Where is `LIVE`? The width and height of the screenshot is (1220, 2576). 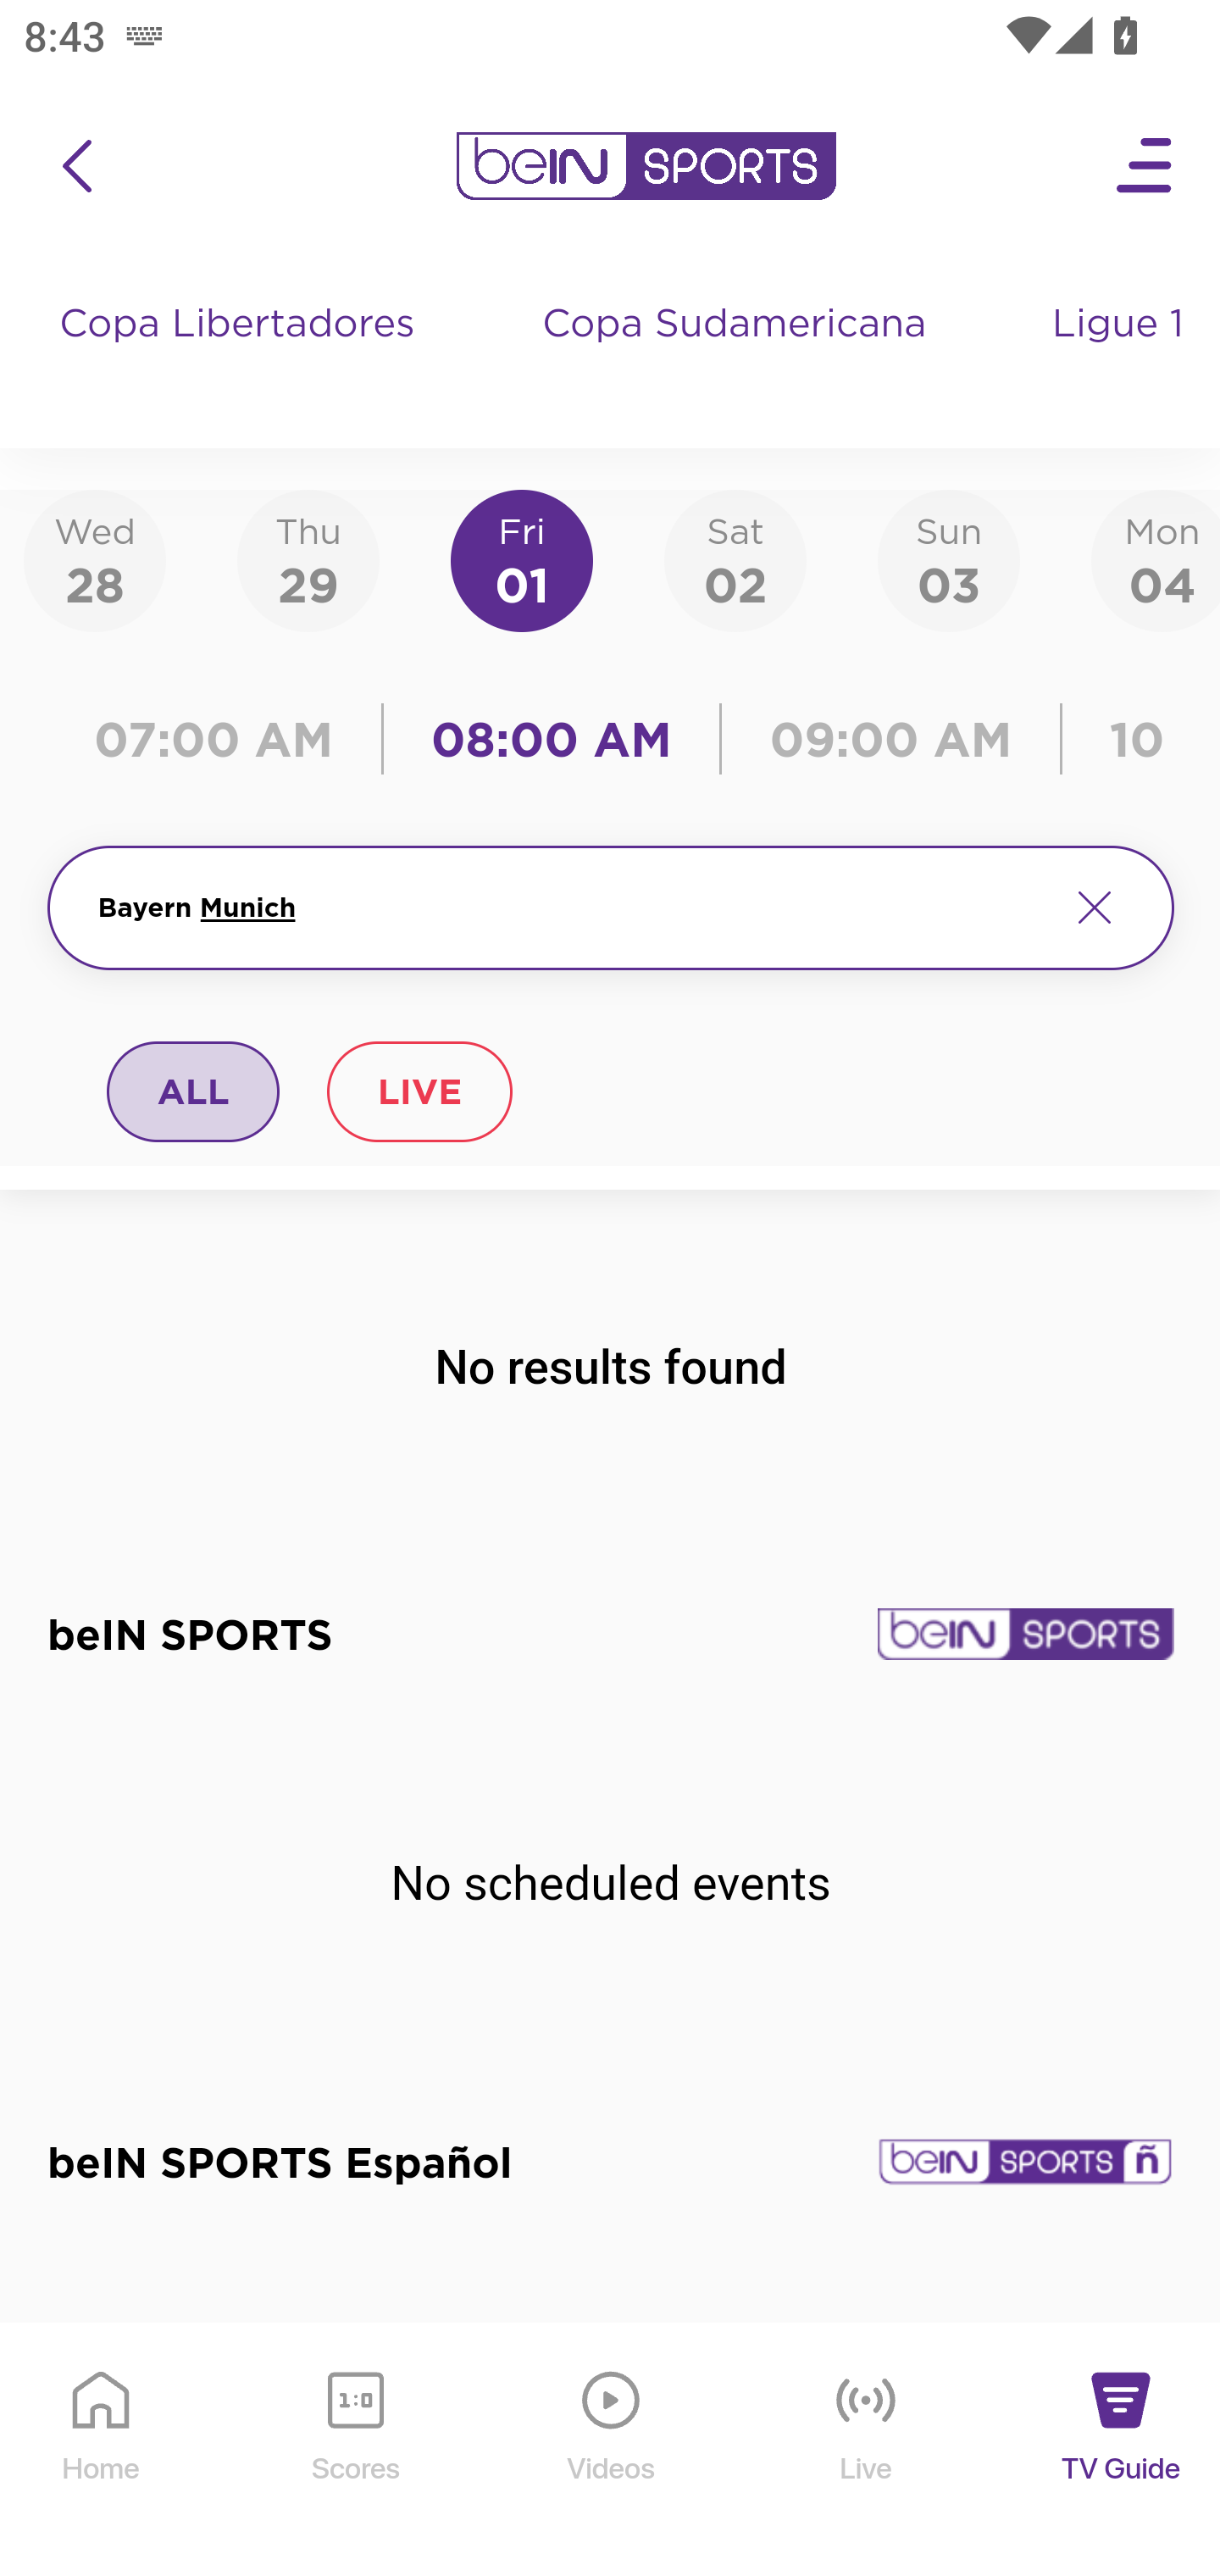
LIVE is located at coordinates (419, 1091).